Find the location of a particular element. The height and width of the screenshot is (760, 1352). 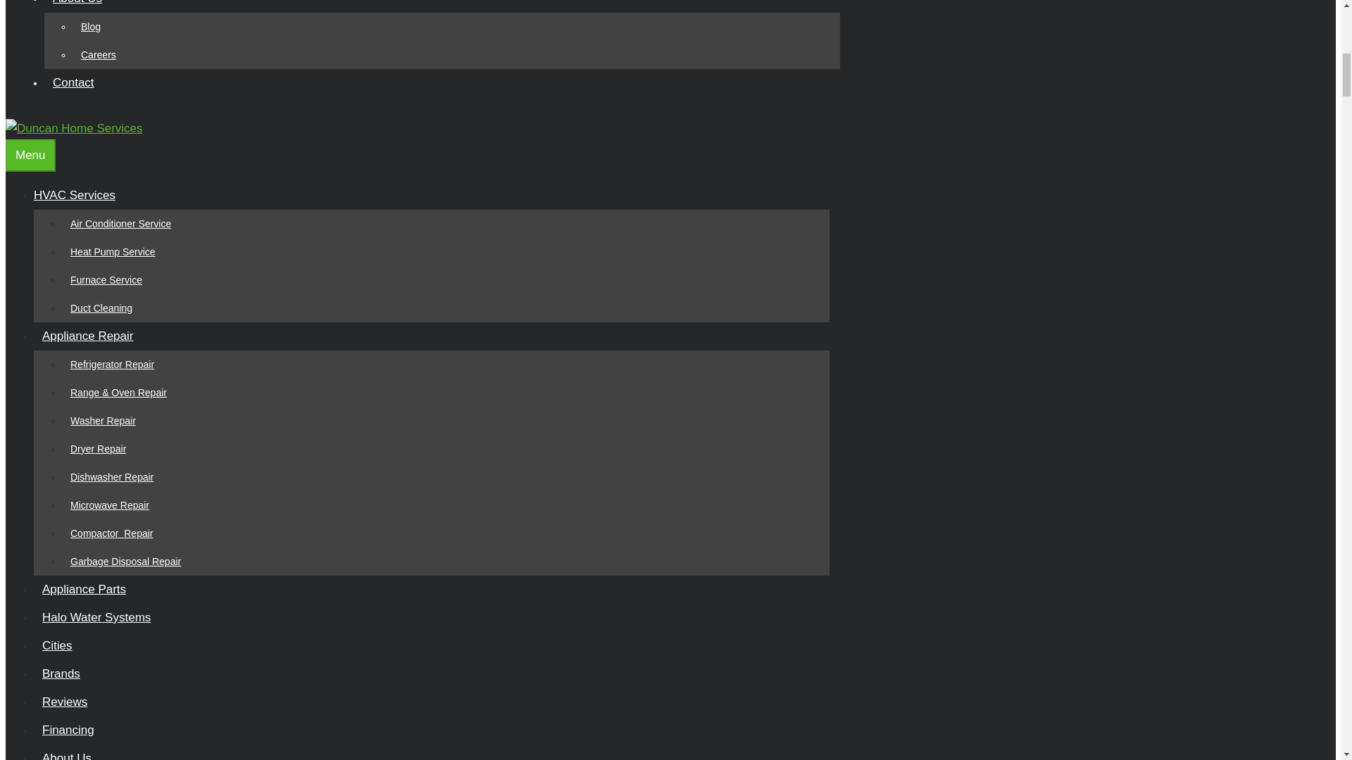

Heat Pump Service is located at coordinates (113, 252).